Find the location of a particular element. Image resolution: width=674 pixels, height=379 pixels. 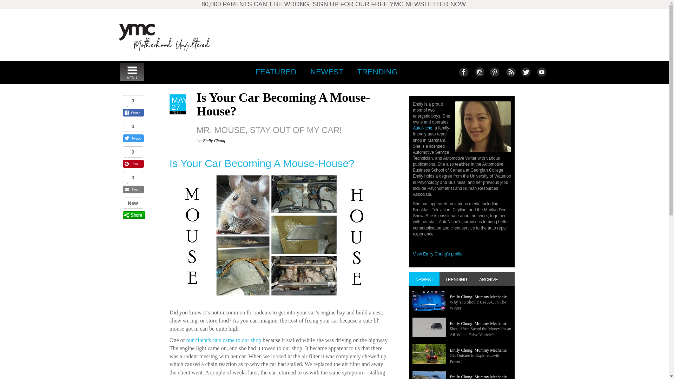

Home is located at coordinates (274, 95).